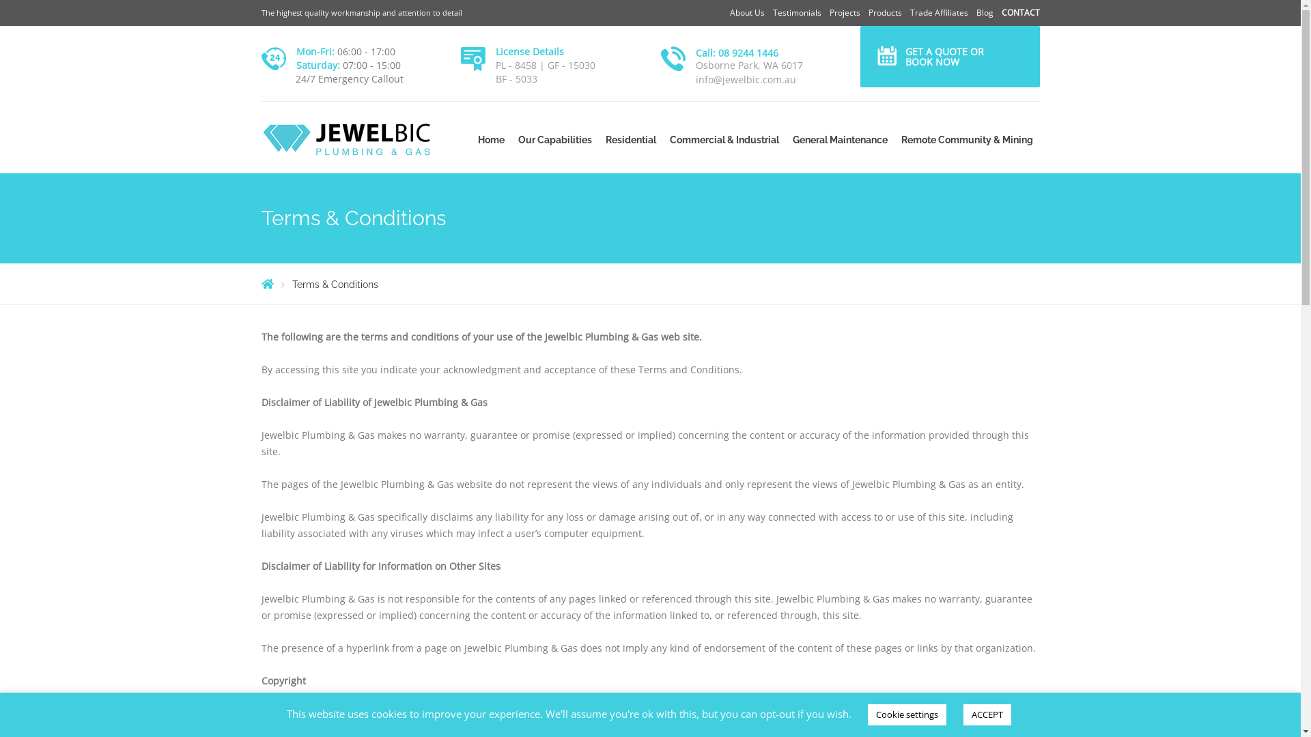 The width and height of the screenshot is (1311, 737). I want to click on General Maintenance, so click(840, 140).